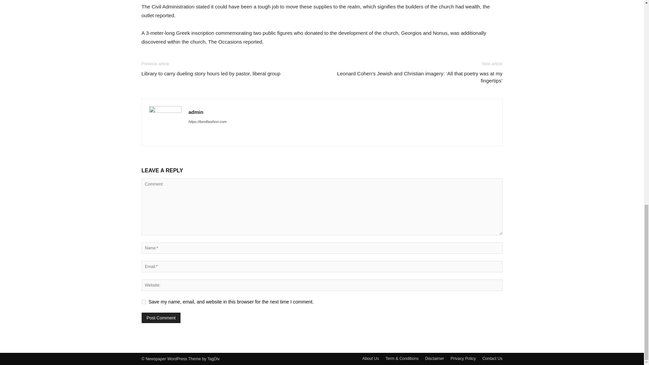  Describe the element at coordinates (143, 301) in the screenshot. I see `yes` at that location.